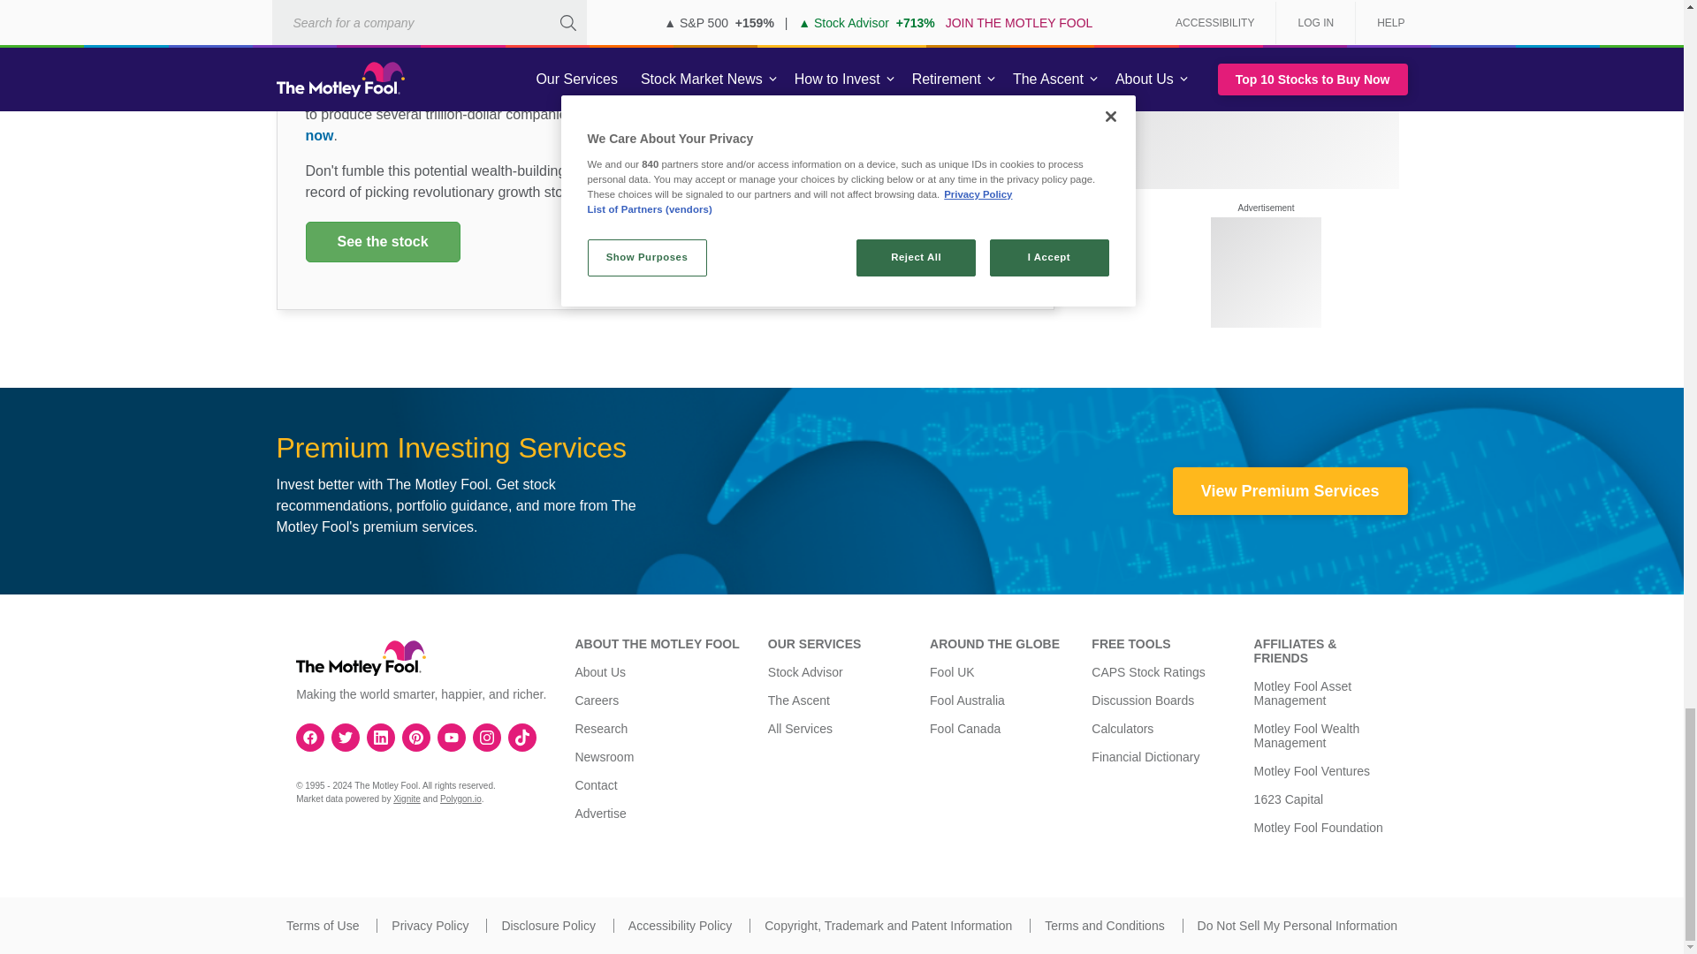  I want to click on Do Not Sell My Personal Information., so click(1297, 926).